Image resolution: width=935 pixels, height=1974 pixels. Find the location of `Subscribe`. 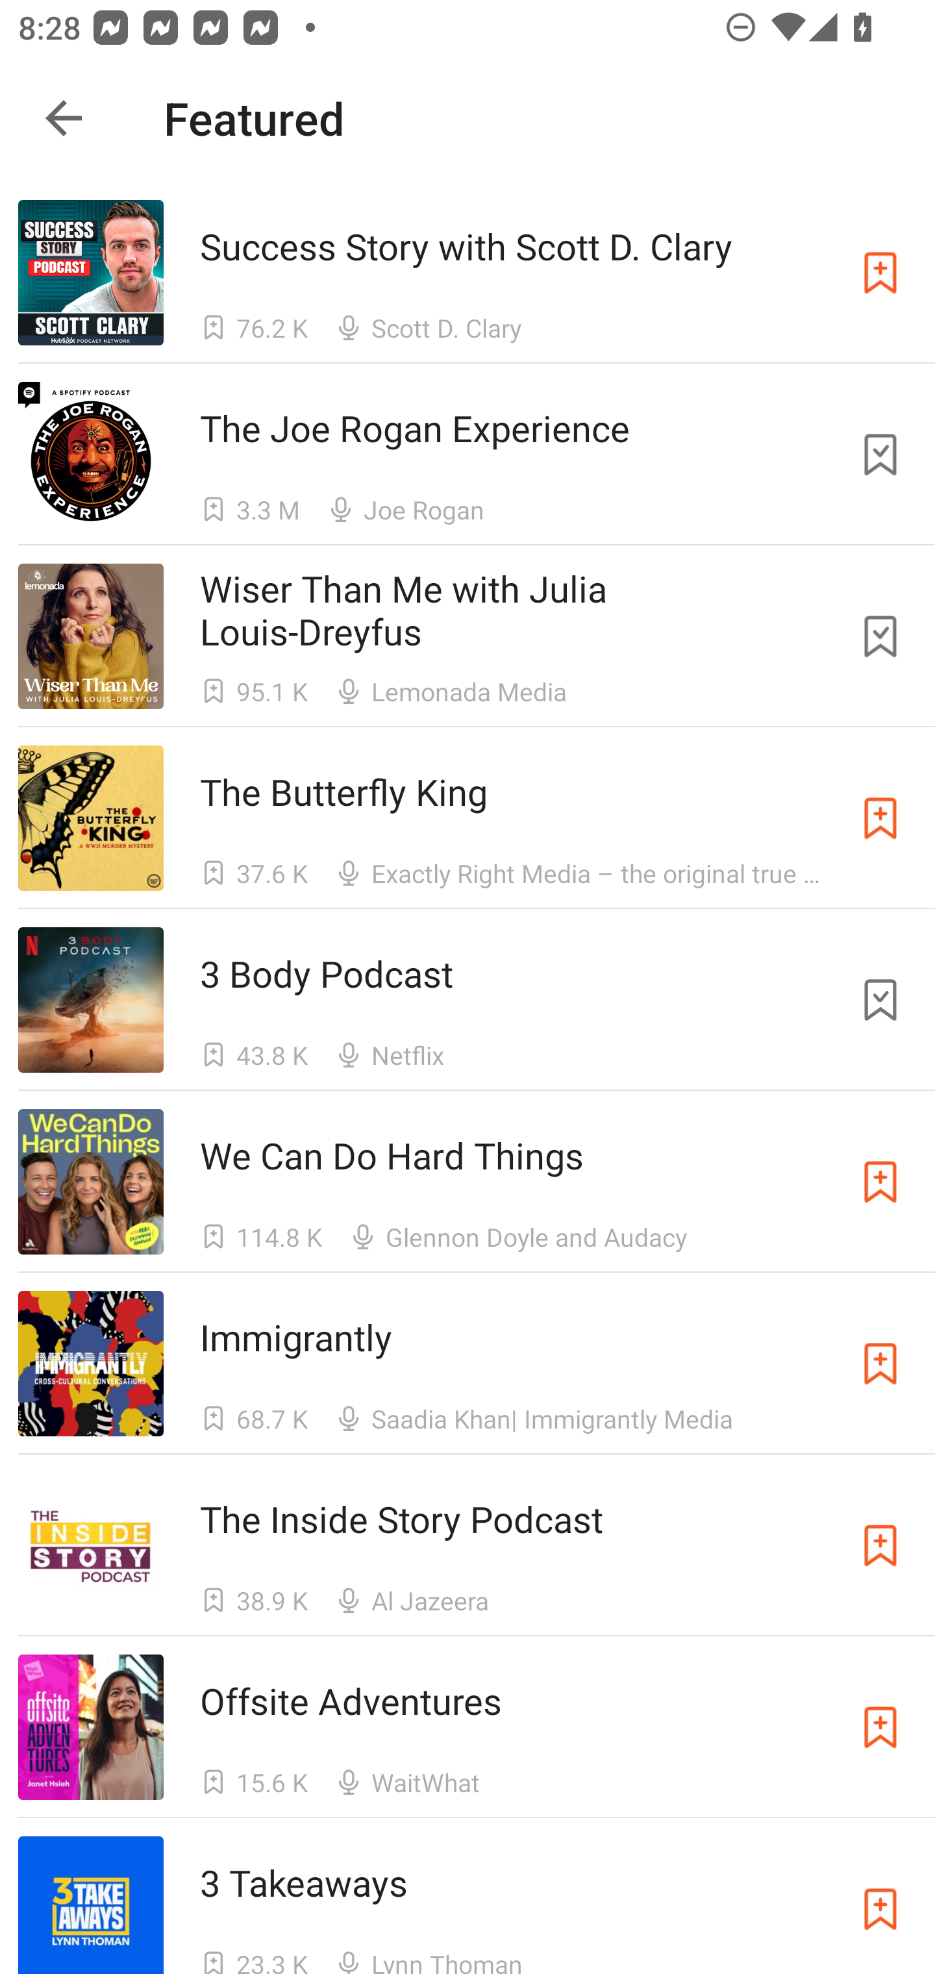

Subscribe is located at coordinates (880, 1905).